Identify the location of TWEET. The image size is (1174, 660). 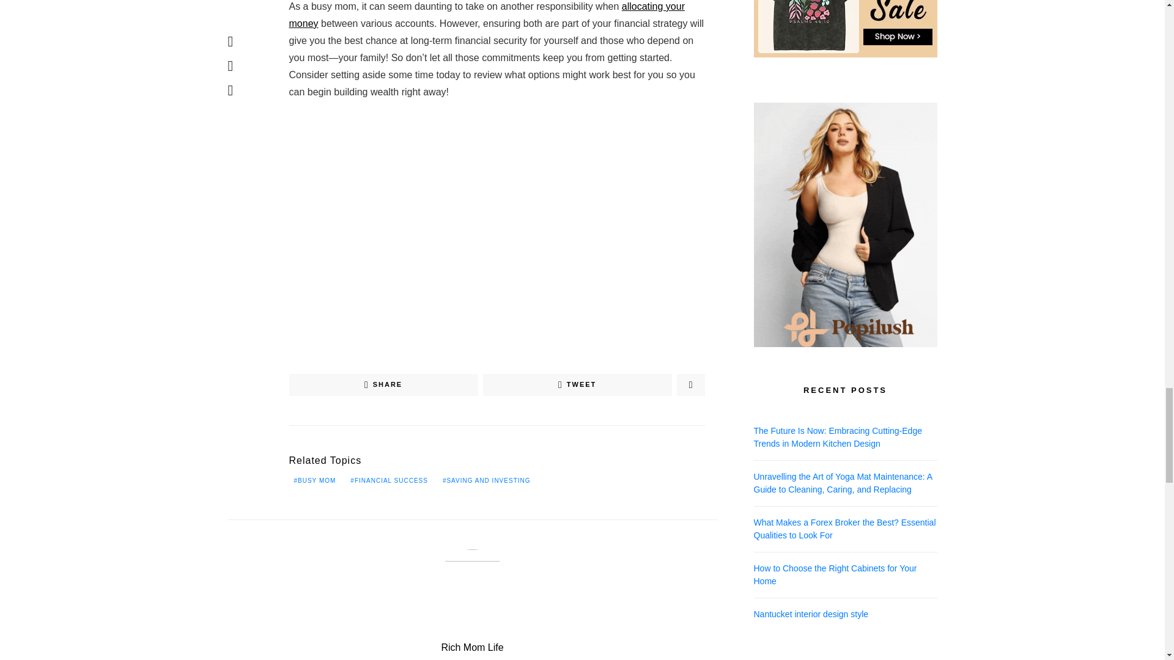
(577, 385).